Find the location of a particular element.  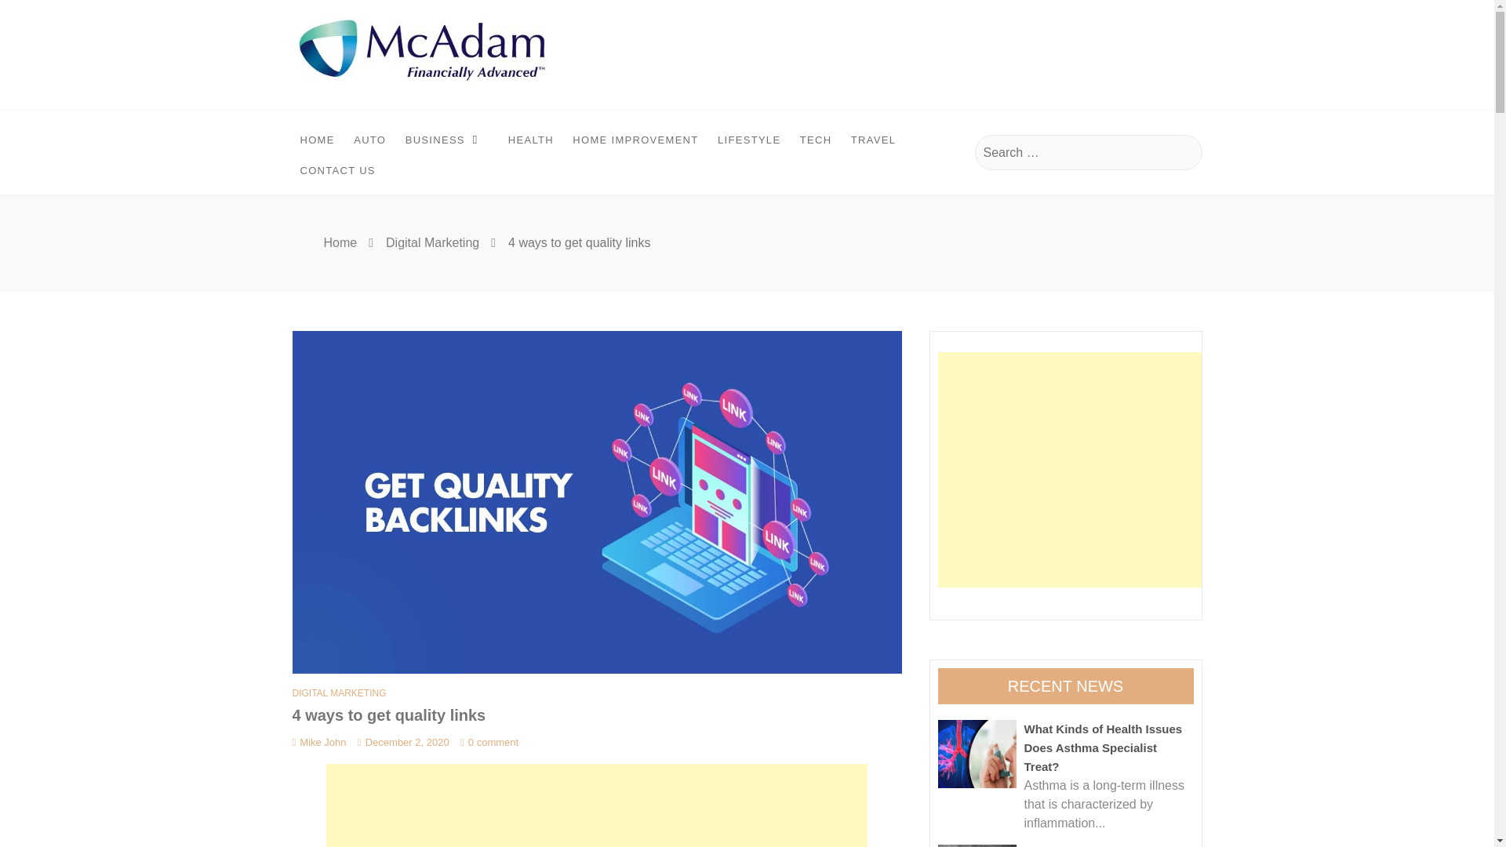

Mike John is located at coordinates (318, 742).